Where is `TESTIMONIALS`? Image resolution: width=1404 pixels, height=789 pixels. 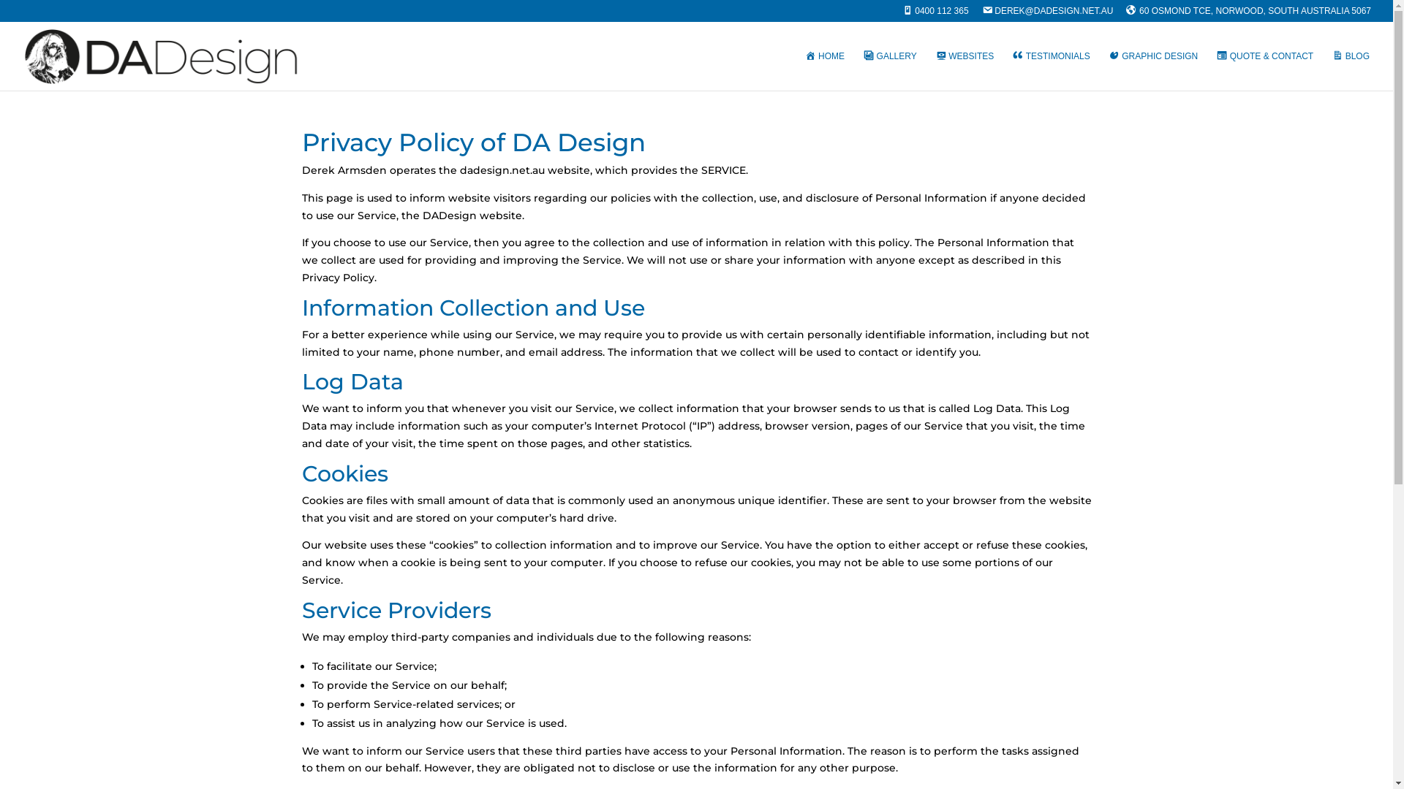
TESTIMONIALS is located at coordinates (1052, 71).